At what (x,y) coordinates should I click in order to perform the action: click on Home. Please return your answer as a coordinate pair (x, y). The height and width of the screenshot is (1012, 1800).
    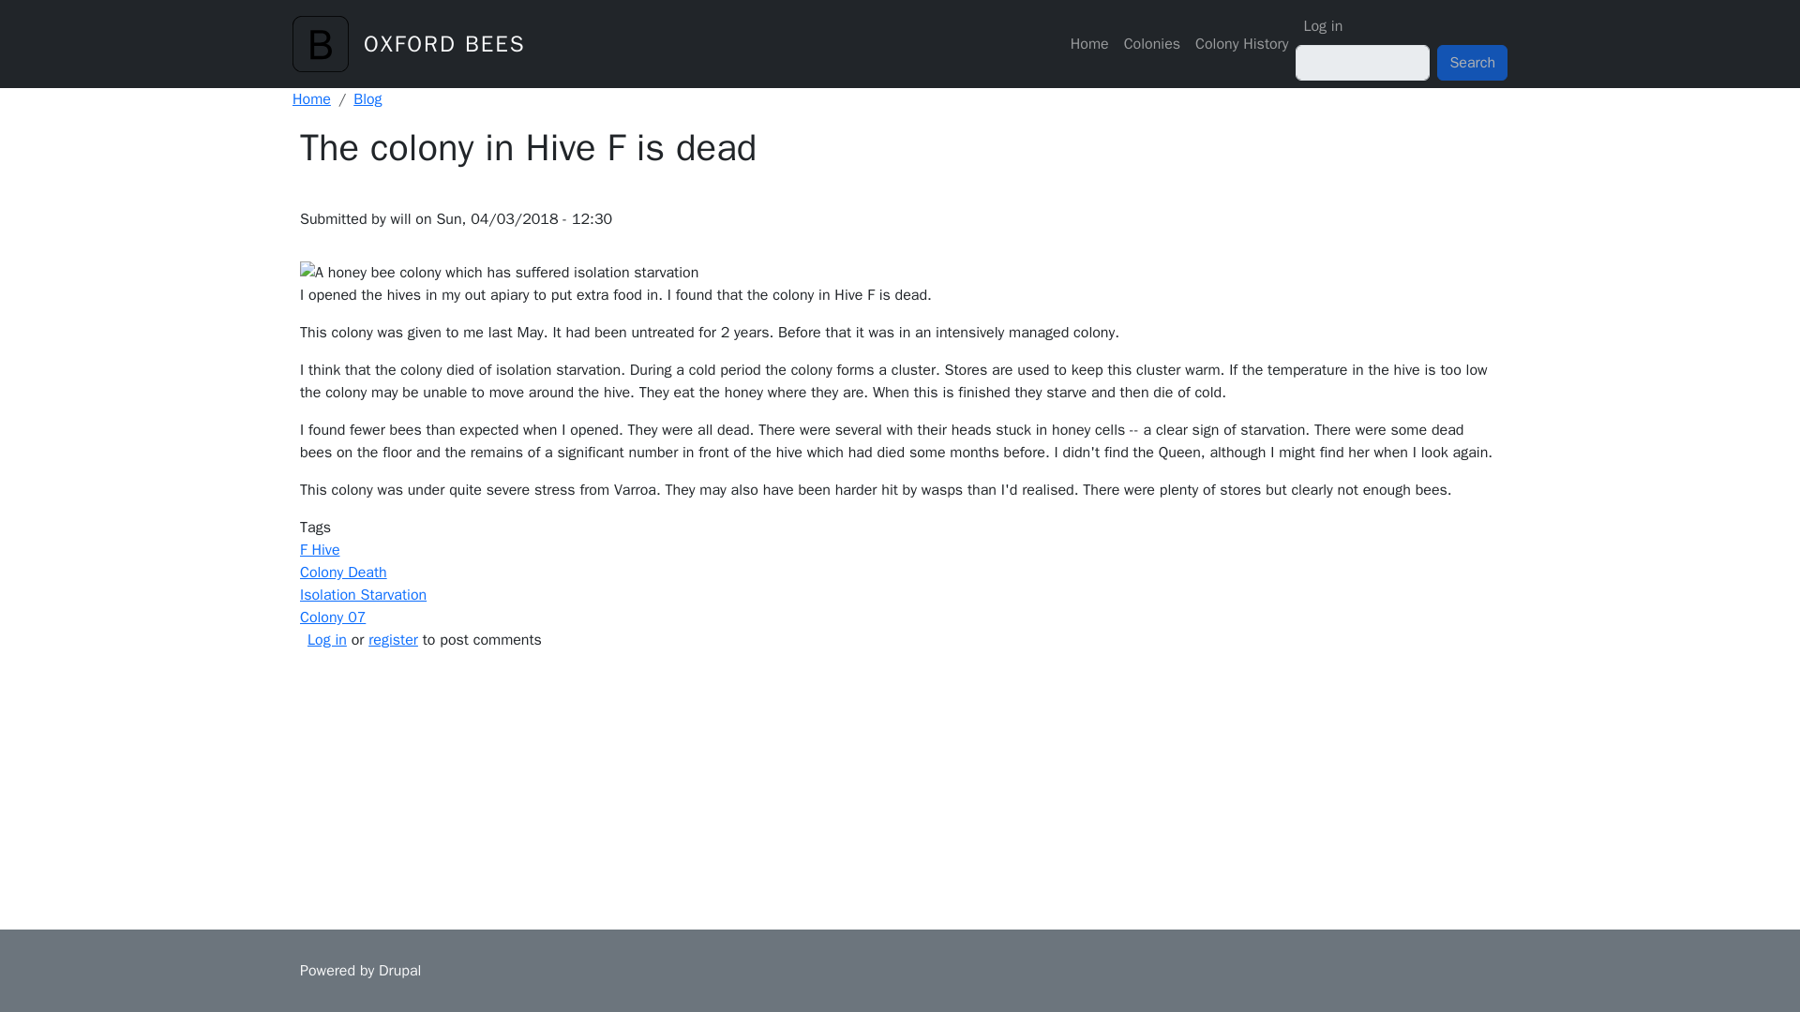
    Looking at the image, I should click on (1089, 43).